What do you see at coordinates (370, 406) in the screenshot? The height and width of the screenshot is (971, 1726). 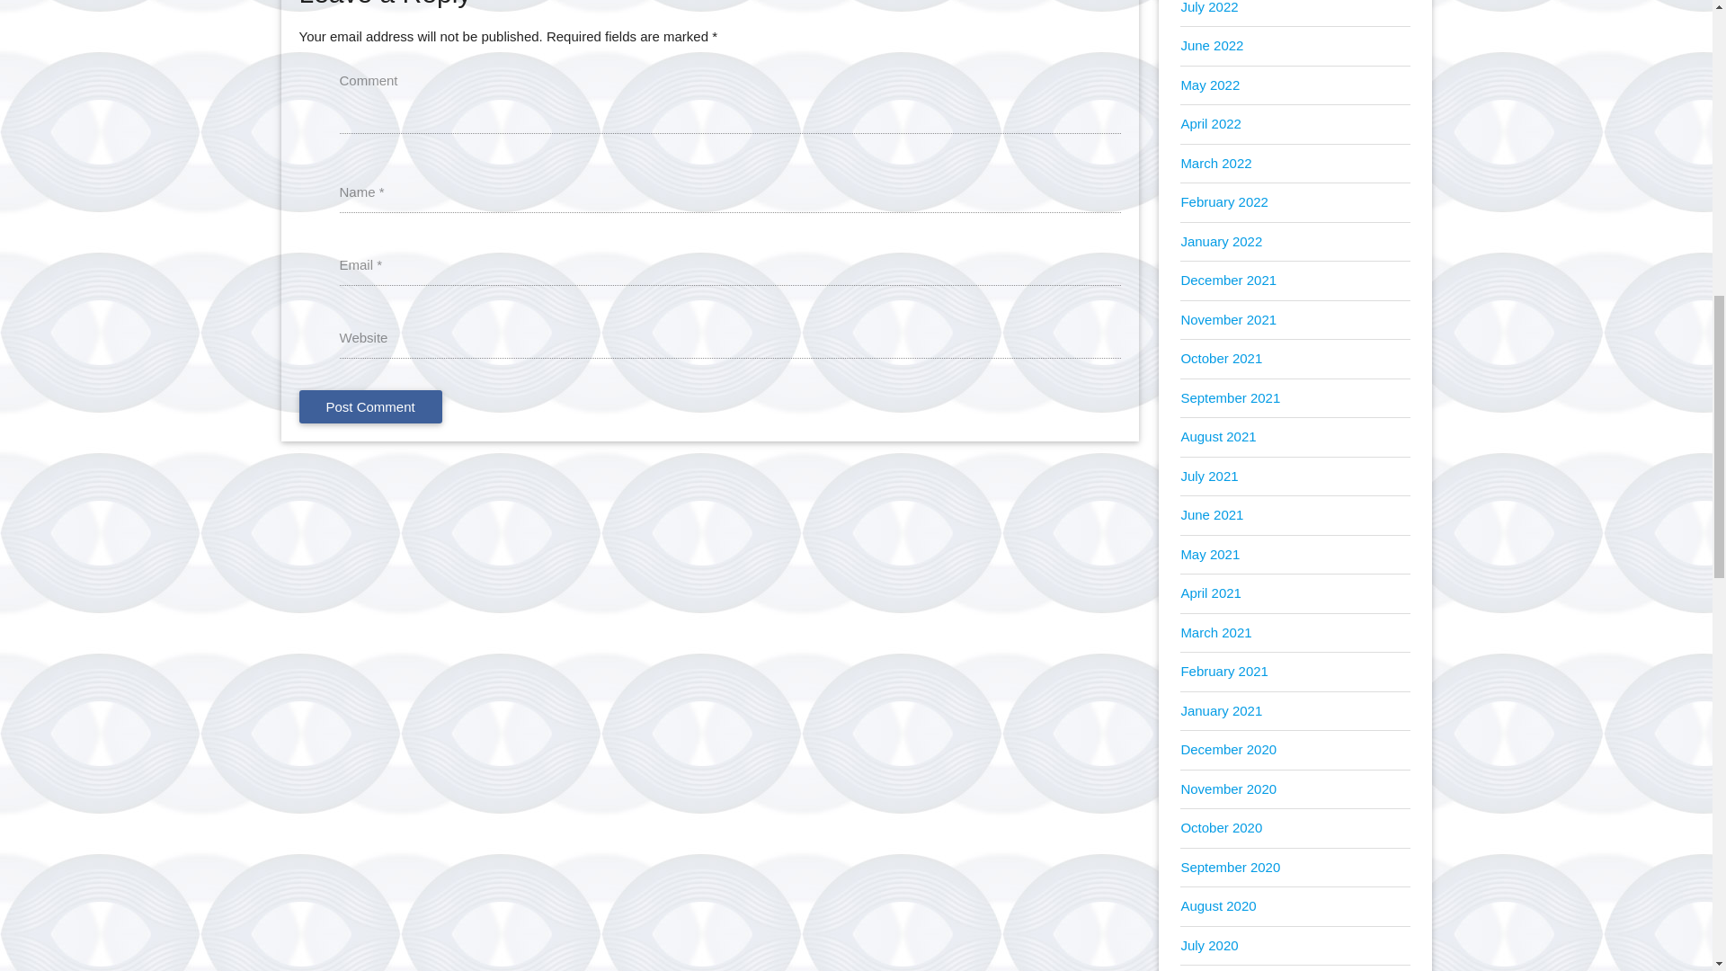 I see `Post Comment` at bounding box center [370, 406].